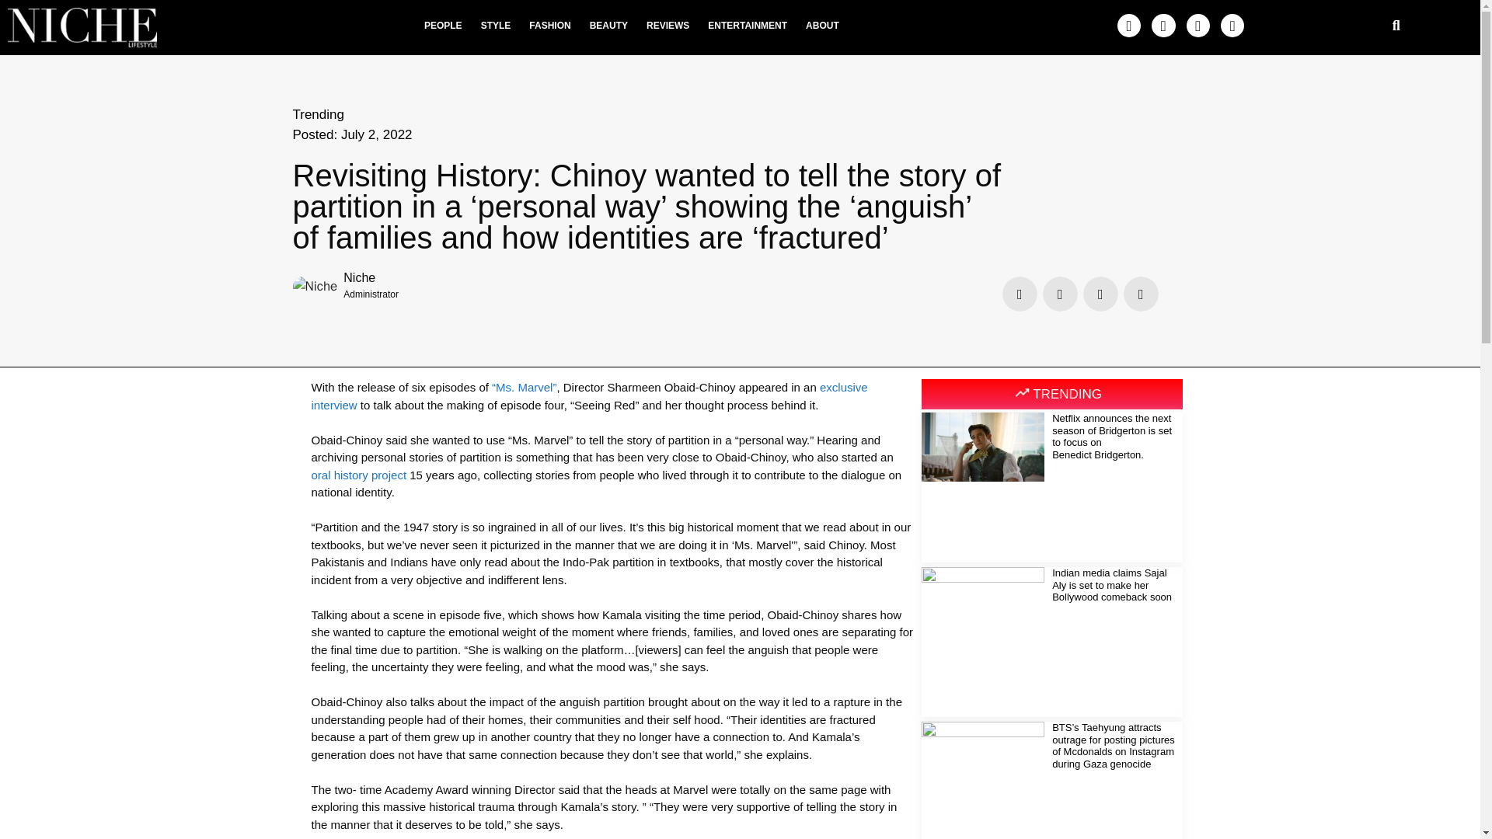 Image resolution: width=1492 pixels, height=839 pixels. Describe the element at coordinates (667, 25) in the screenshot. I see `REVIEWS` at that location.